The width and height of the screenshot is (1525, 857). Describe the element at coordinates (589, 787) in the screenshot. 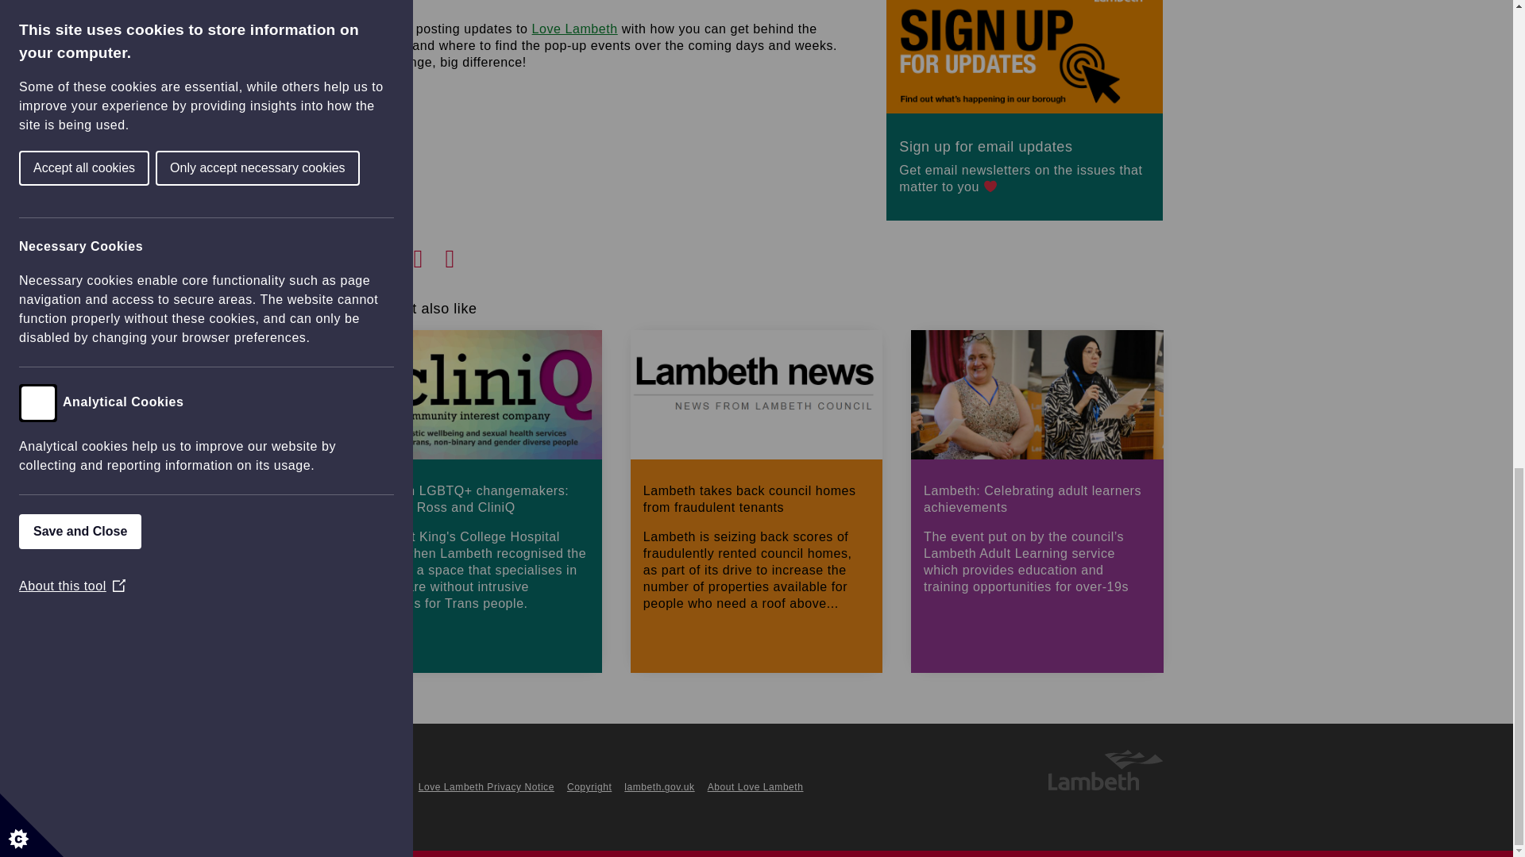

I see `Copyright` at that location.